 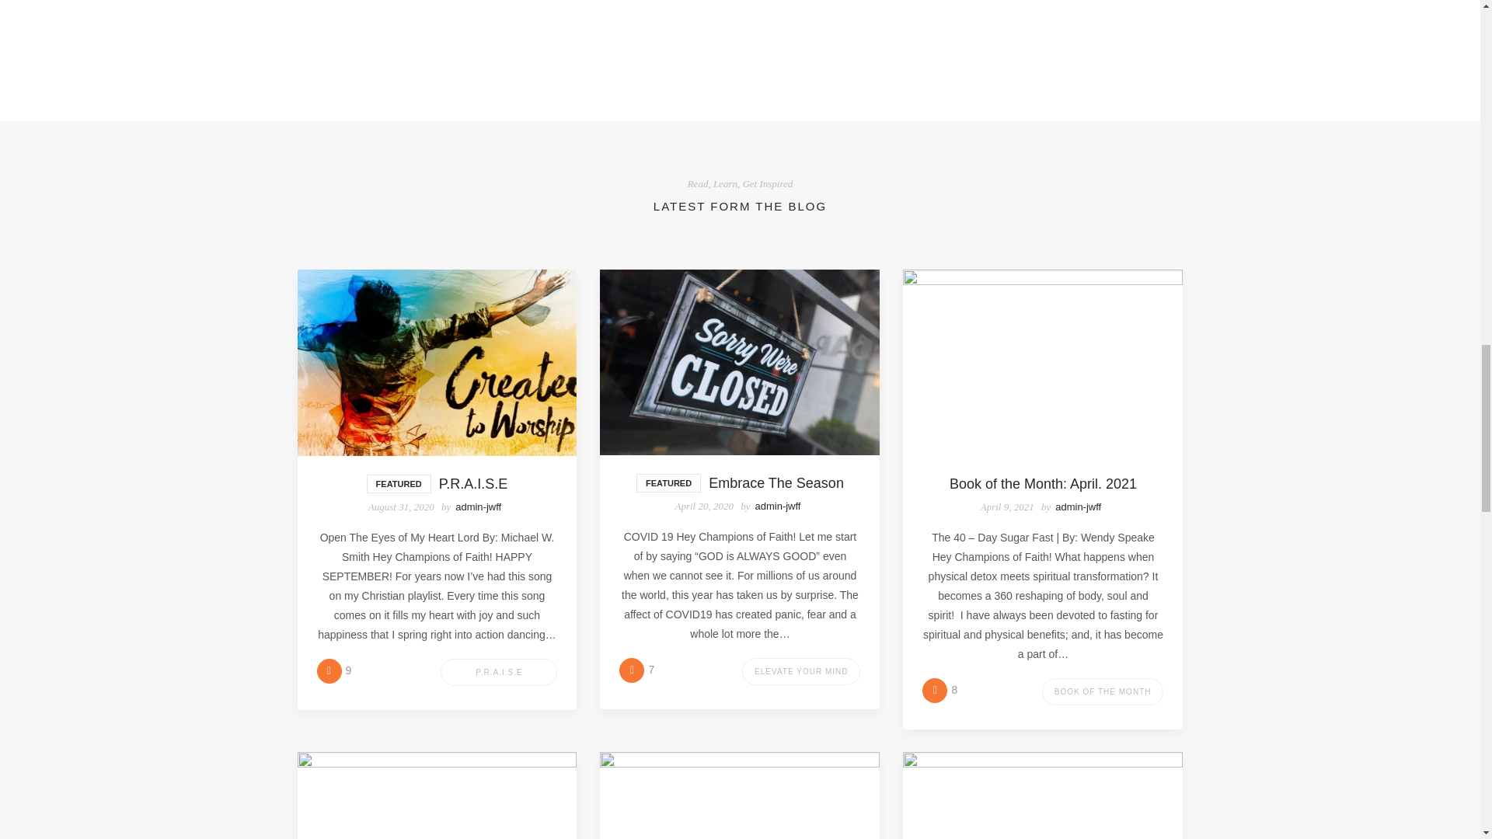 What do you see at coordinates (800, 671) in the screenshot?
I see `ELEVATE YOUR MIND` at bounding box center [800, 671].